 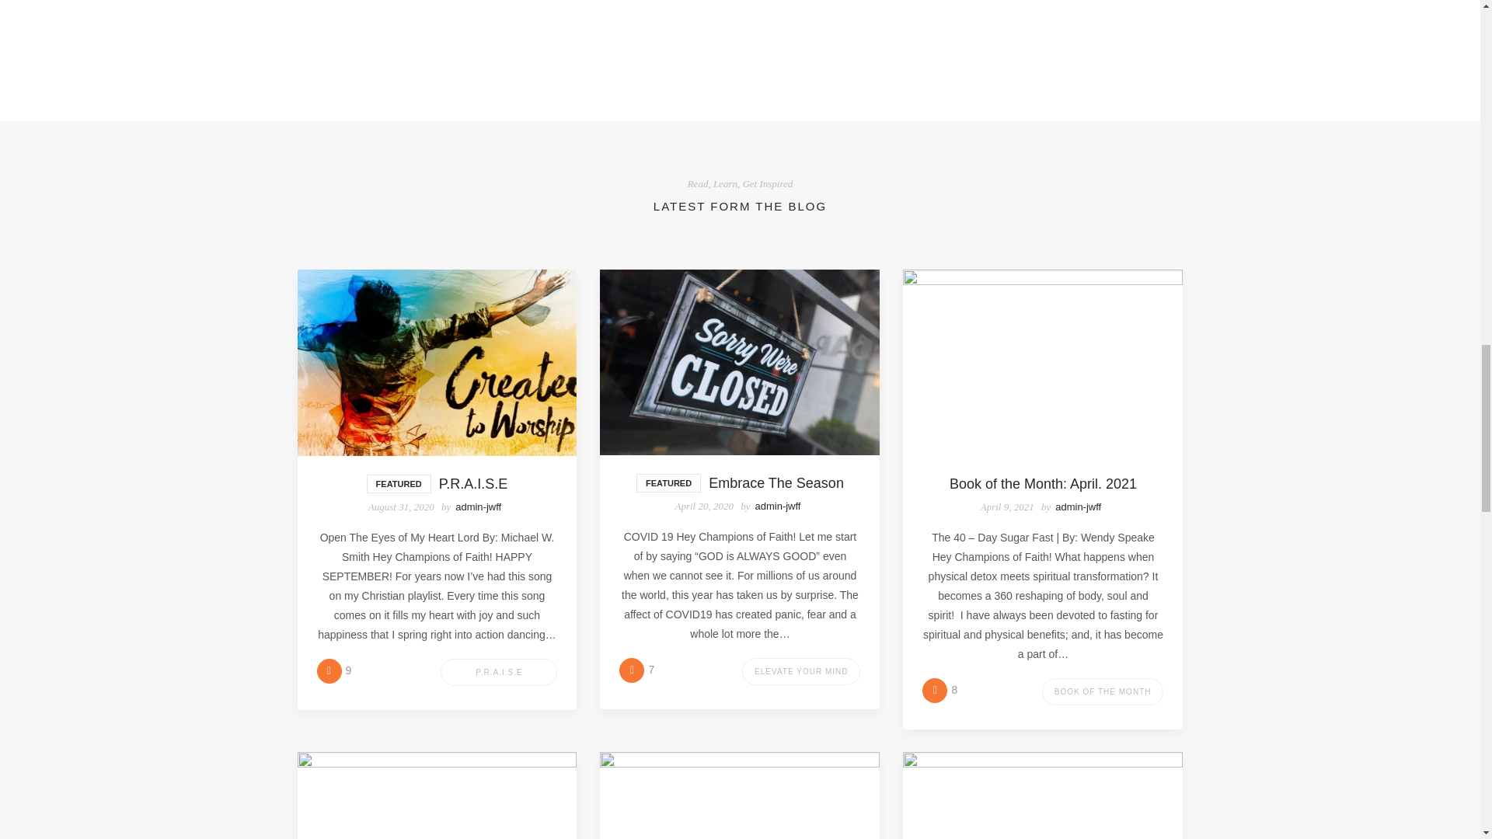 What do you see at coordinates (800, 671) in the screenshot?
I see `ELEVATE YOUR MIND` at bounding box center [800, 671].